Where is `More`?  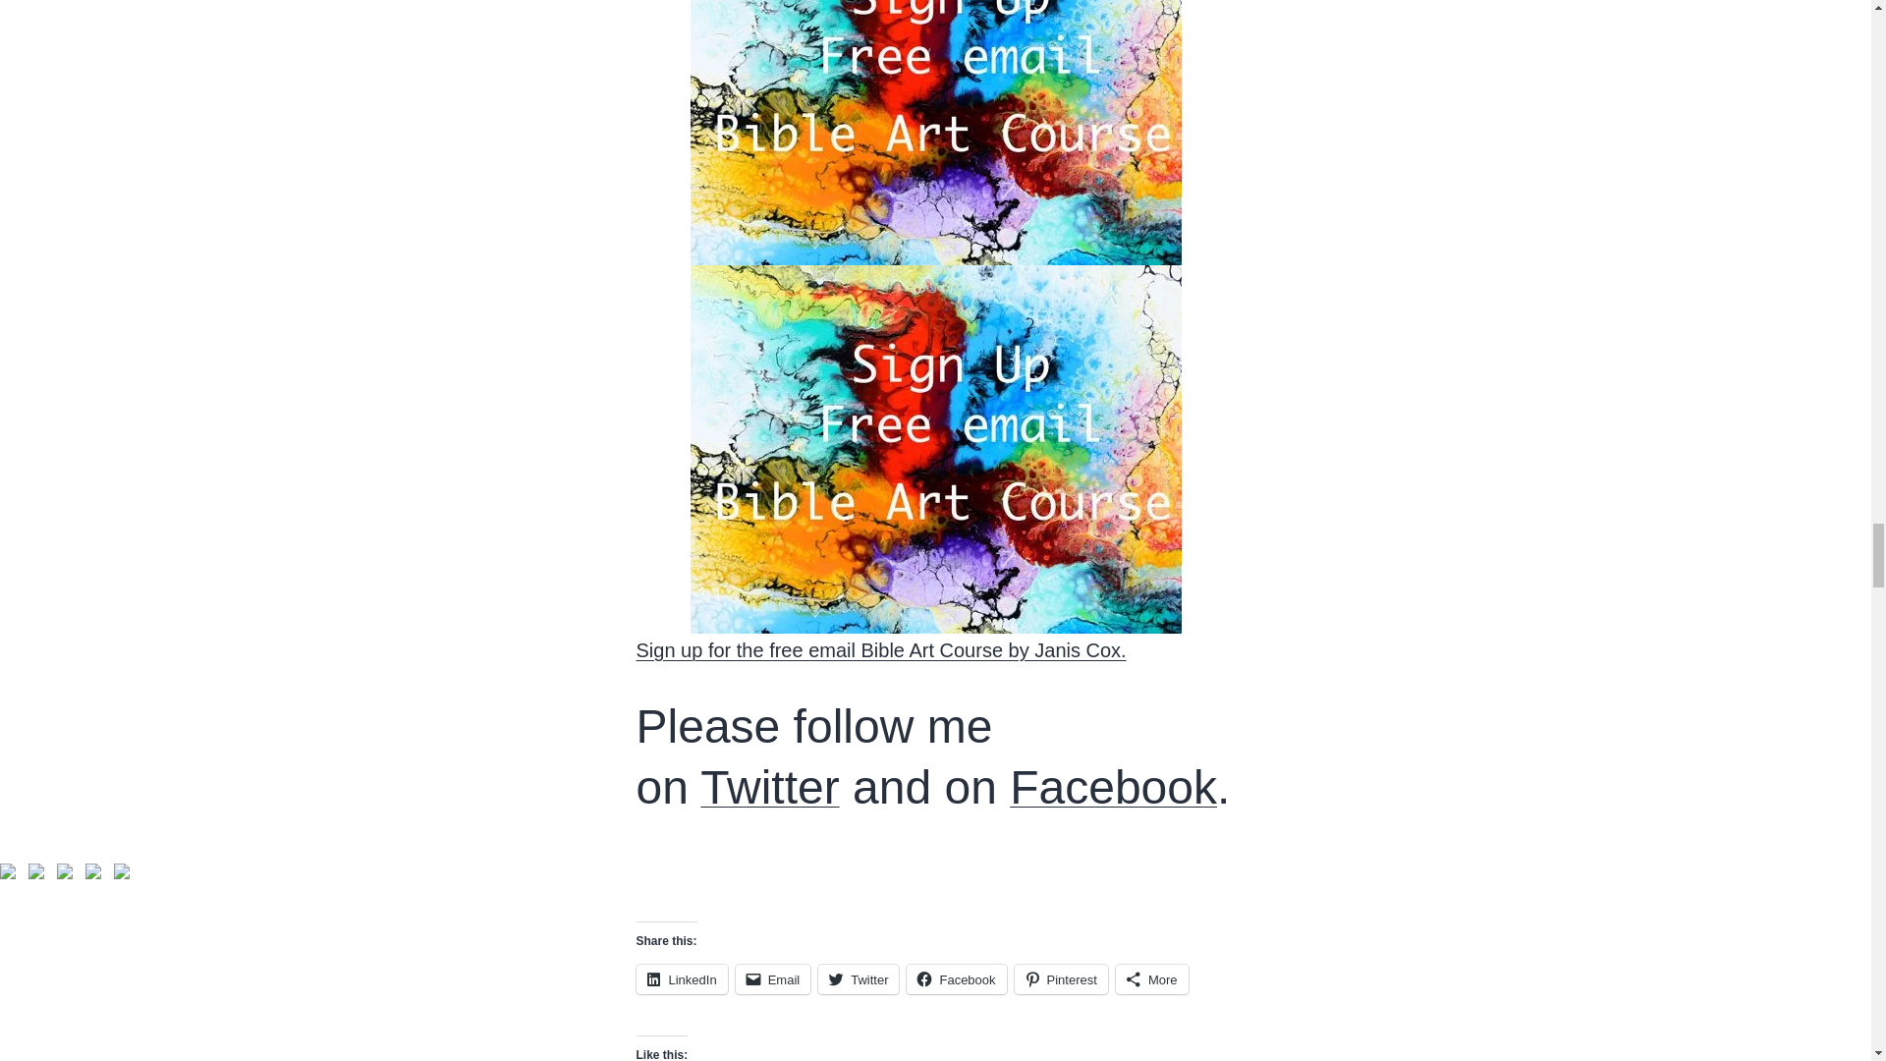
More is located at coordinates (1151, 978).